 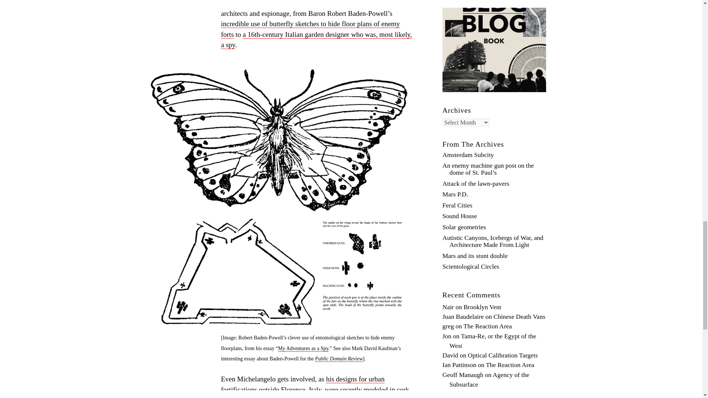 I want to click on Public Domain Review, so click(x=339, y=359).